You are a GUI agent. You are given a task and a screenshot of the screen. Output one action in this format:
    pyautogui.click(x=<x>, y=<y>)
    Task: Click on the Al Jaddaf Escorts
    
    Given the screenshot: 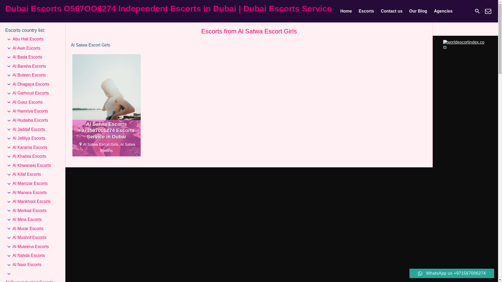 What is the action you would take?
    pyautogui.click(x=29, y=130)
    